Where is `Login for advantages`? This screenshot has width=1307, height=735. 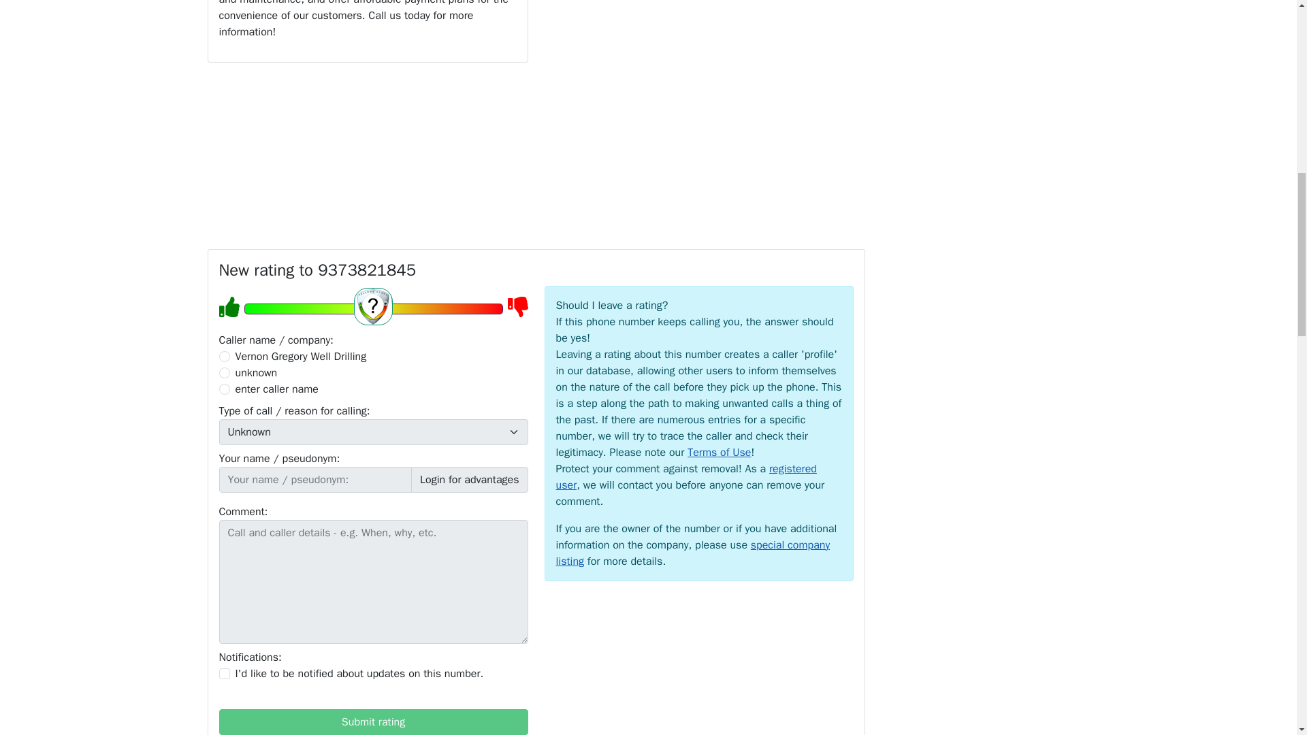 Login for advantages is located at coordinates (470, 479).